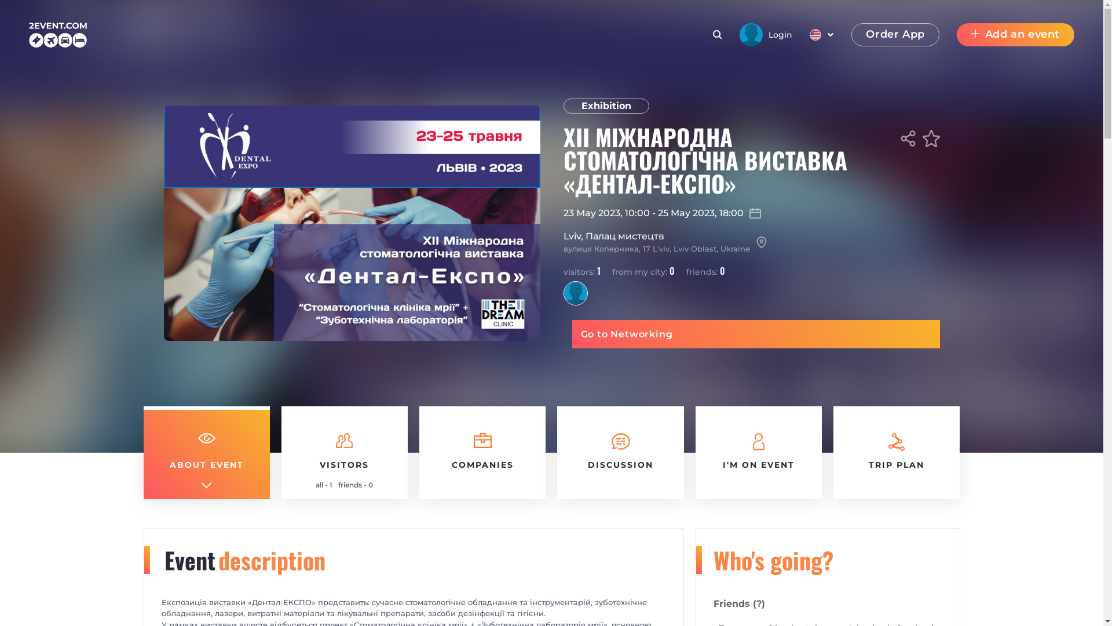 The height and width of the screenshot is (626, 1112). Describe the element at coordinates (895, 35) in the screenshot. I see `Order App` at that location.